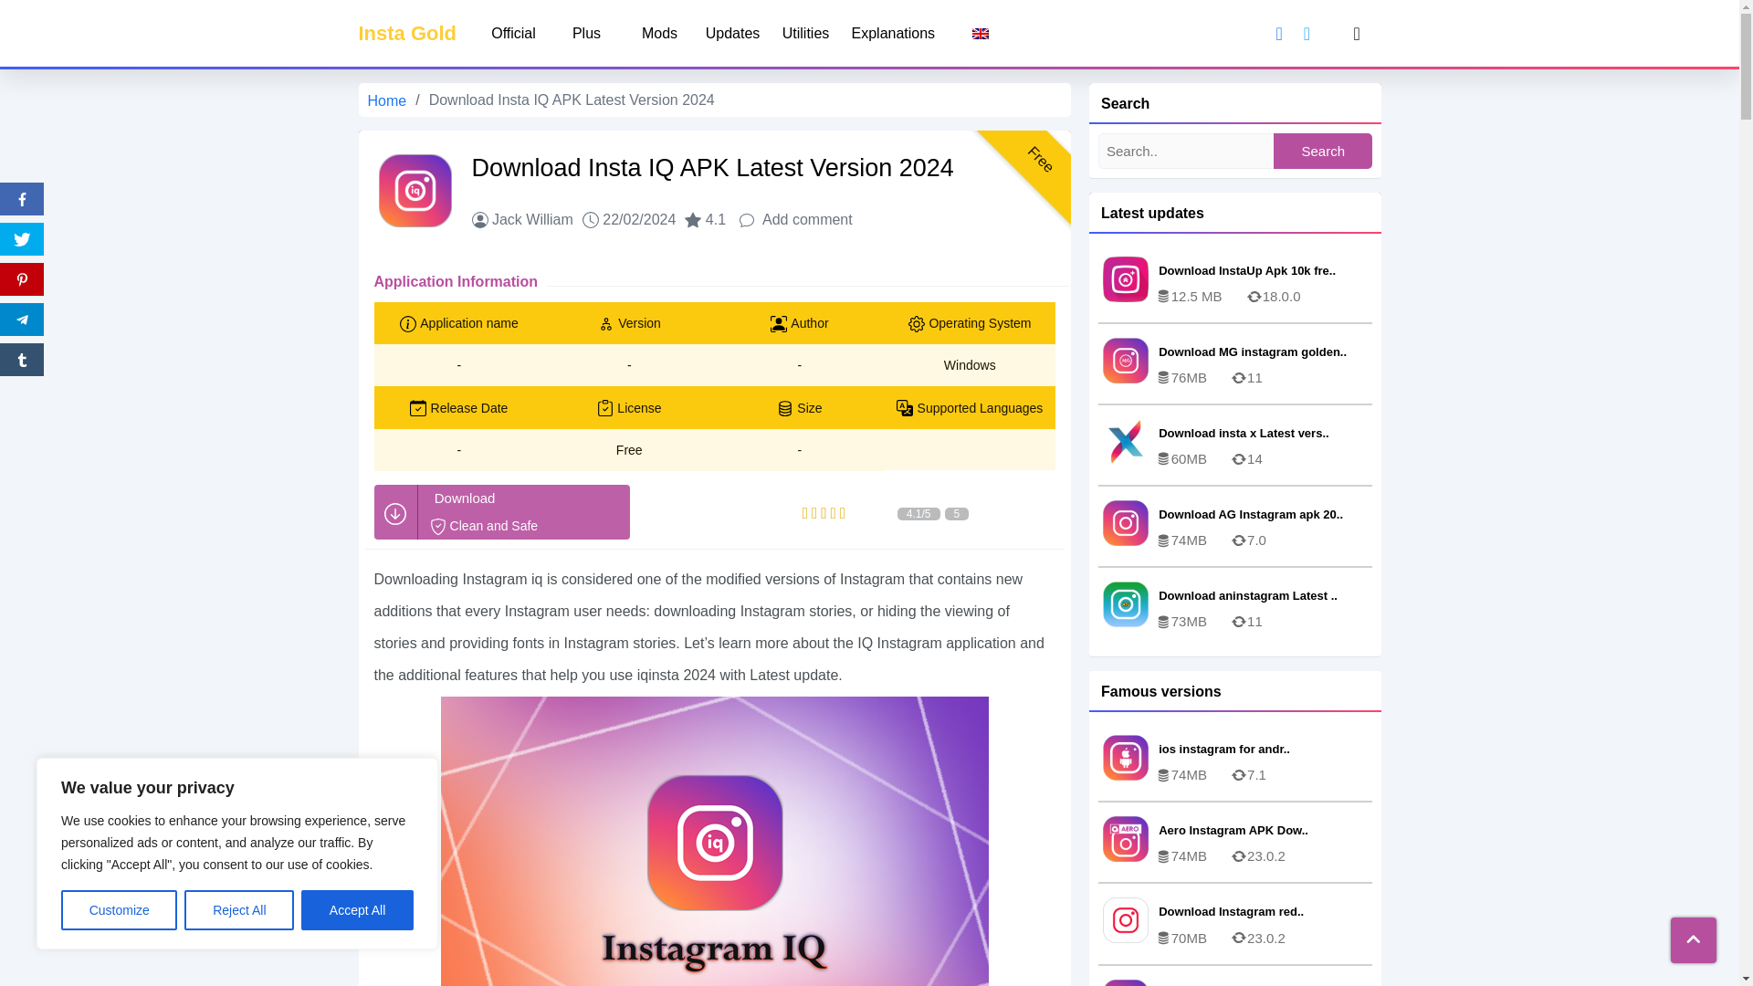 This screenshot has width=1753, height=986. I want to click on Home, so click(502, 511).